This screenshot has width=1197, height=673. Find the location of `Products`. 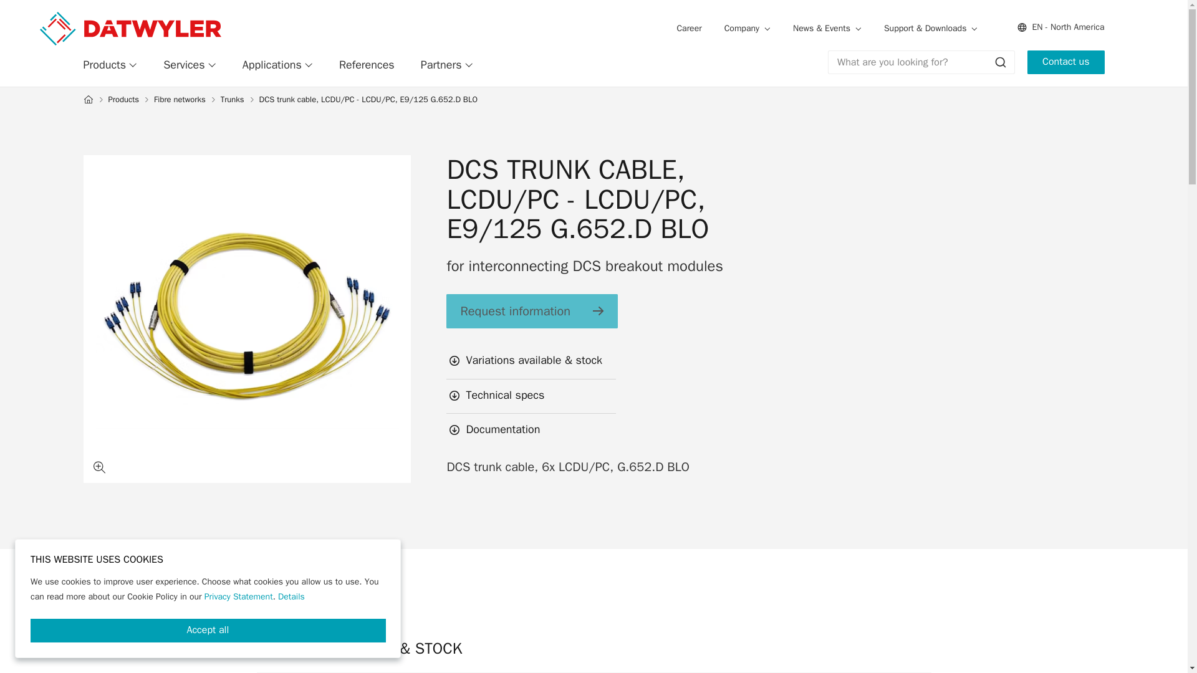

Products is located at coordinates (110, 65).